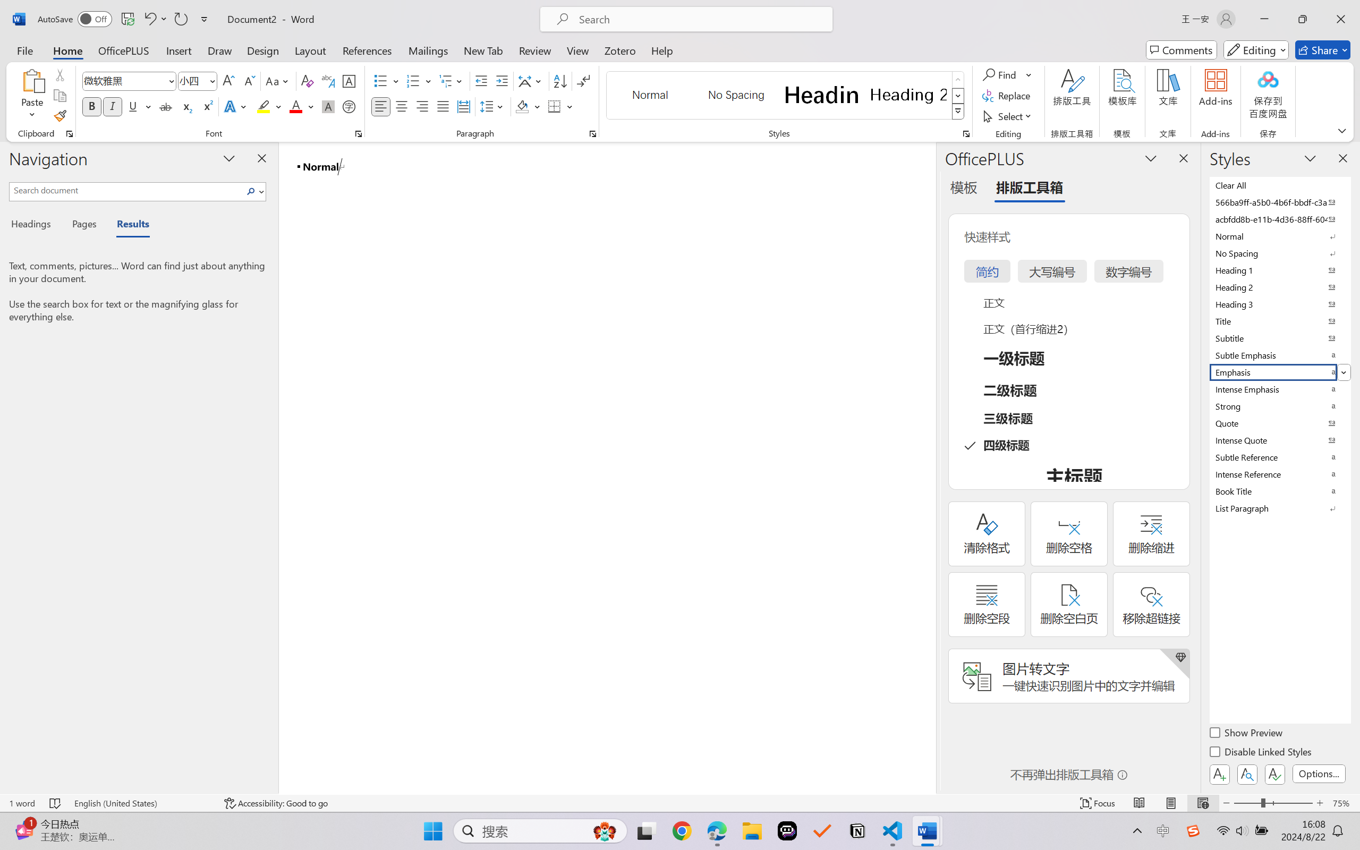 Image resolution: width=1360 pixels, height=850 pixels. What do you see at coordinates (1247, 803) in the screenshot?
I see `Zoom Out` at bounding box center [1247, 803].